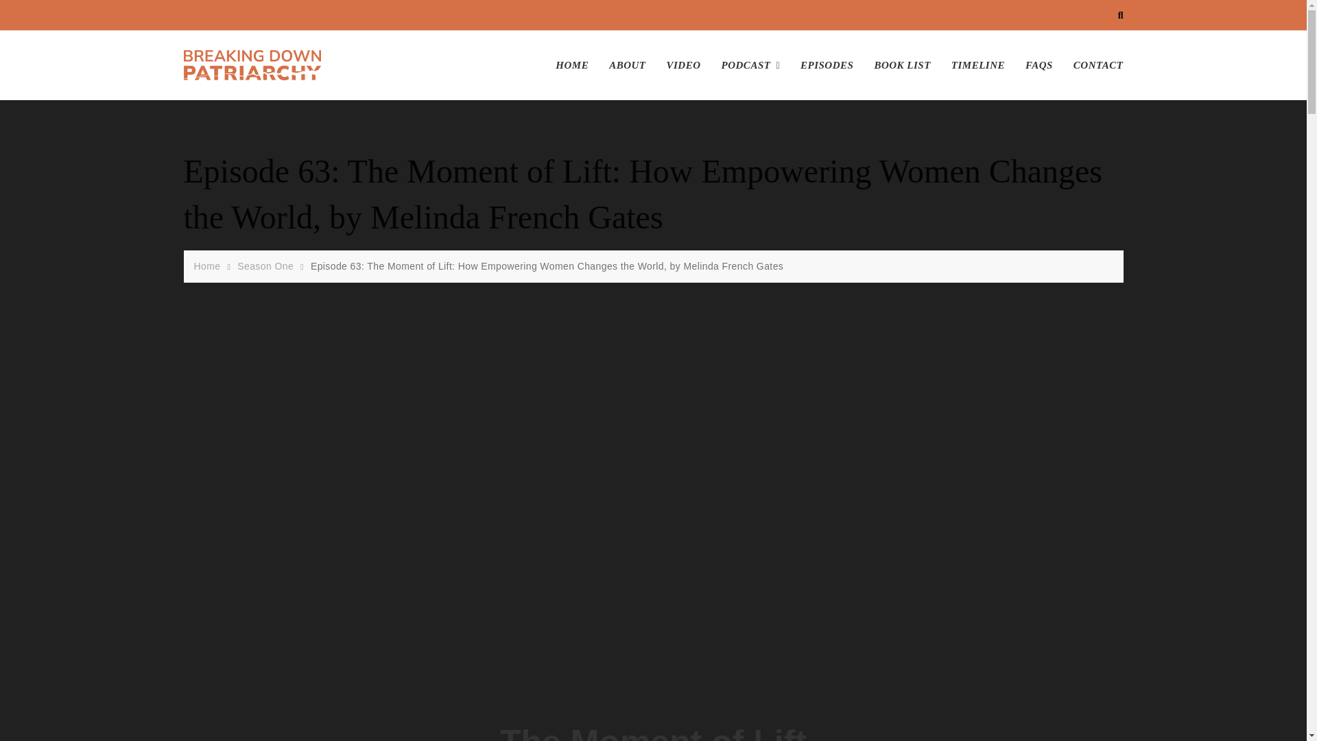  I want to click on VIDEO, so click(683, 65).